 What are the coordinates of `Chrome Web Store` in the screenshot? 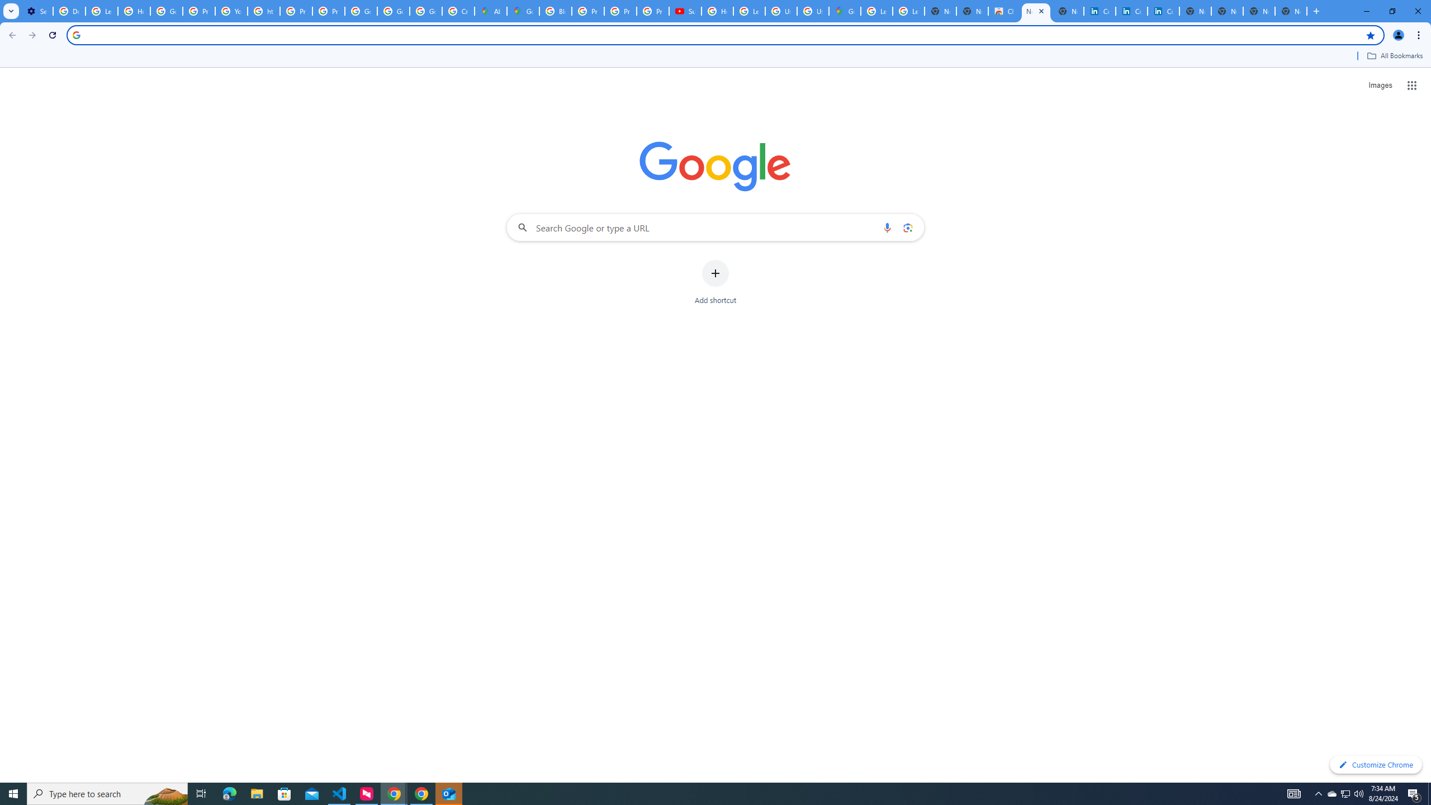 It's located at (1003, 11).